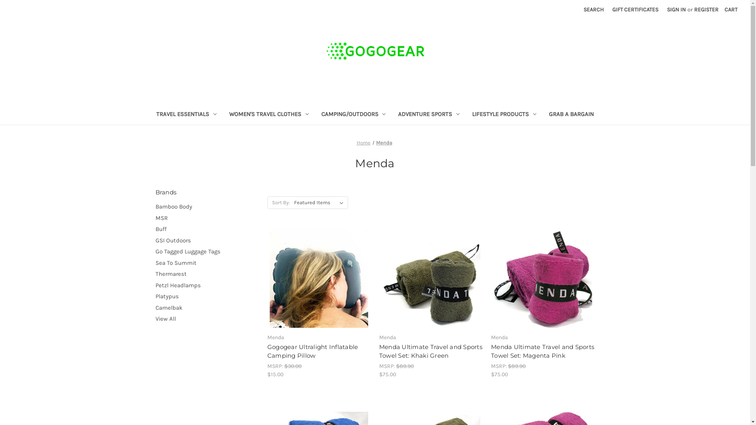 This screenshot has width=756, height=425. What do you see at coordinates (207, 319) in the screenshot?
I see `View All` at bounding box center [207, 319].